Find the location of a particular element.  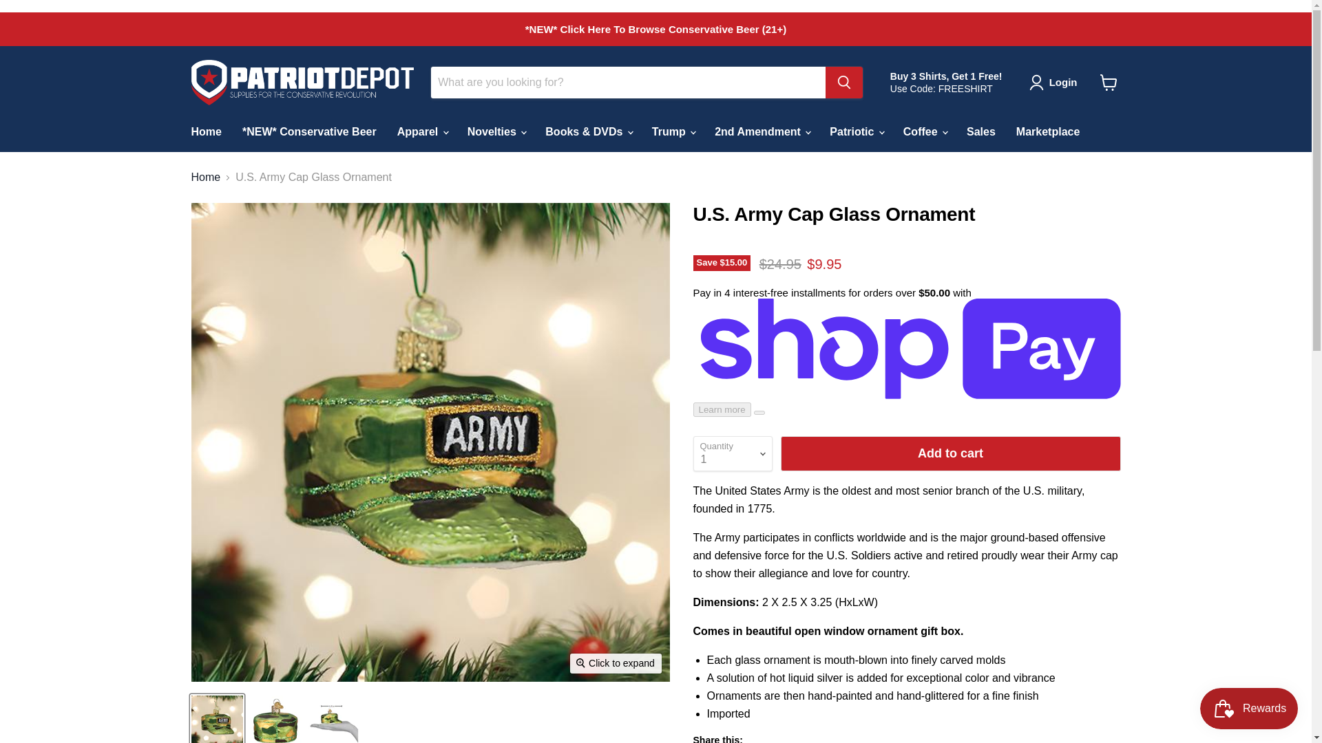

Smile.io Rewards Program Launcher is located at coordinates (1249, 709).